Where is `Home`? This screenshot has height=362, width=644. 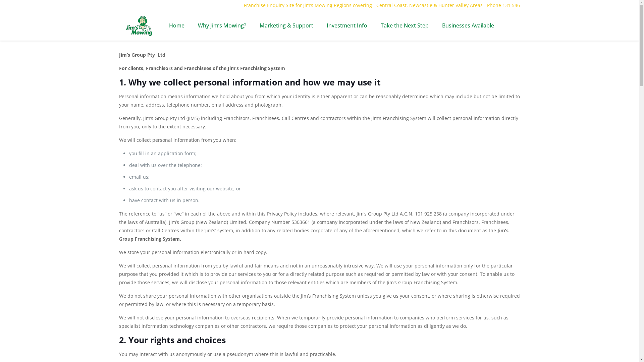 Home is located at coordinates (177, 25).